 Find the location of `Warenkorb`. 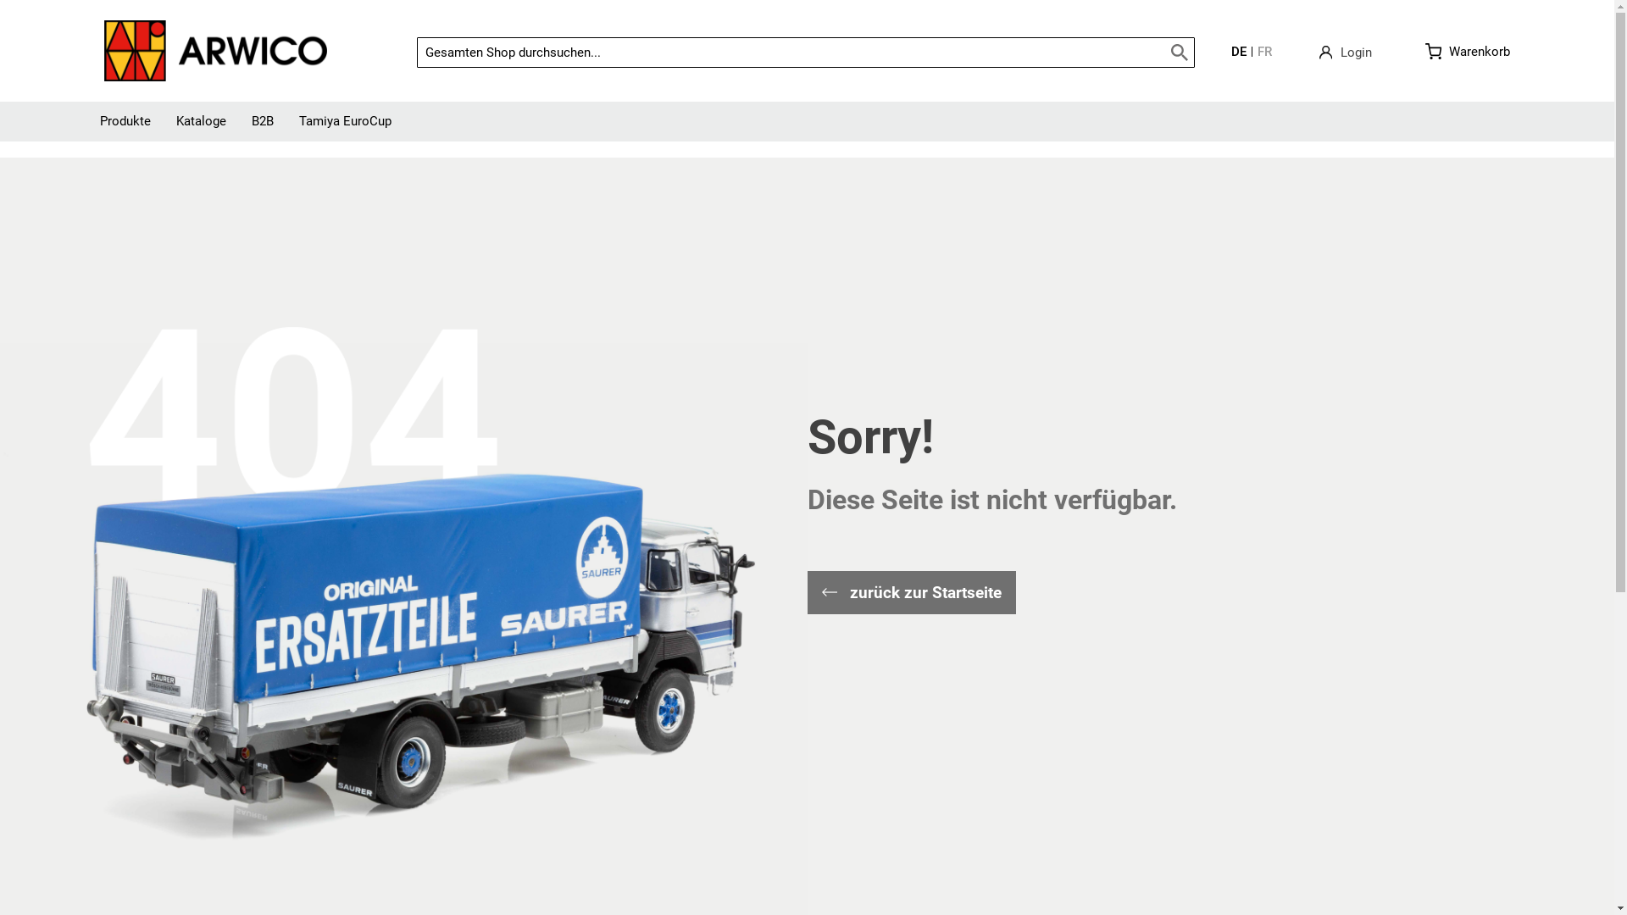

Warenkorb is located at coordinates (1468, 51).